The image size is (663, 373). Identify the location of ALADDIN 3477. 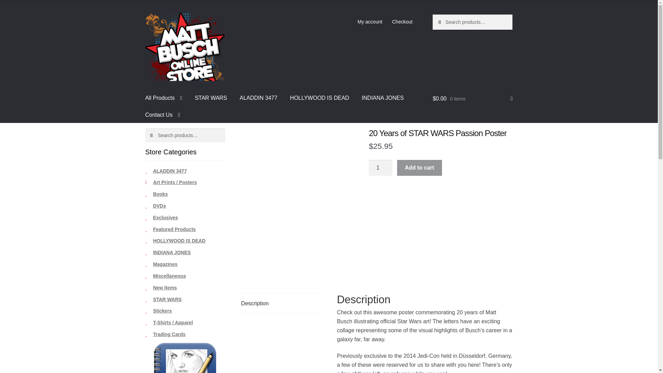
(258, 97).